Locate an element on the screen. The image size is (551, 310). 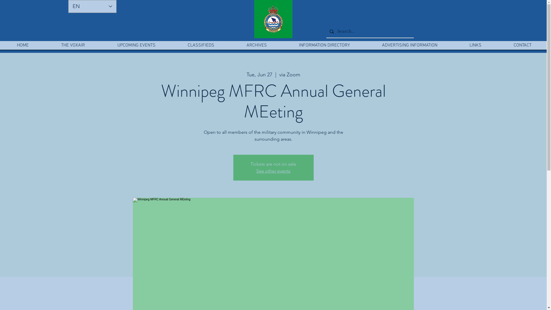
THE VOXAIR is located at coordinates (73, 45).